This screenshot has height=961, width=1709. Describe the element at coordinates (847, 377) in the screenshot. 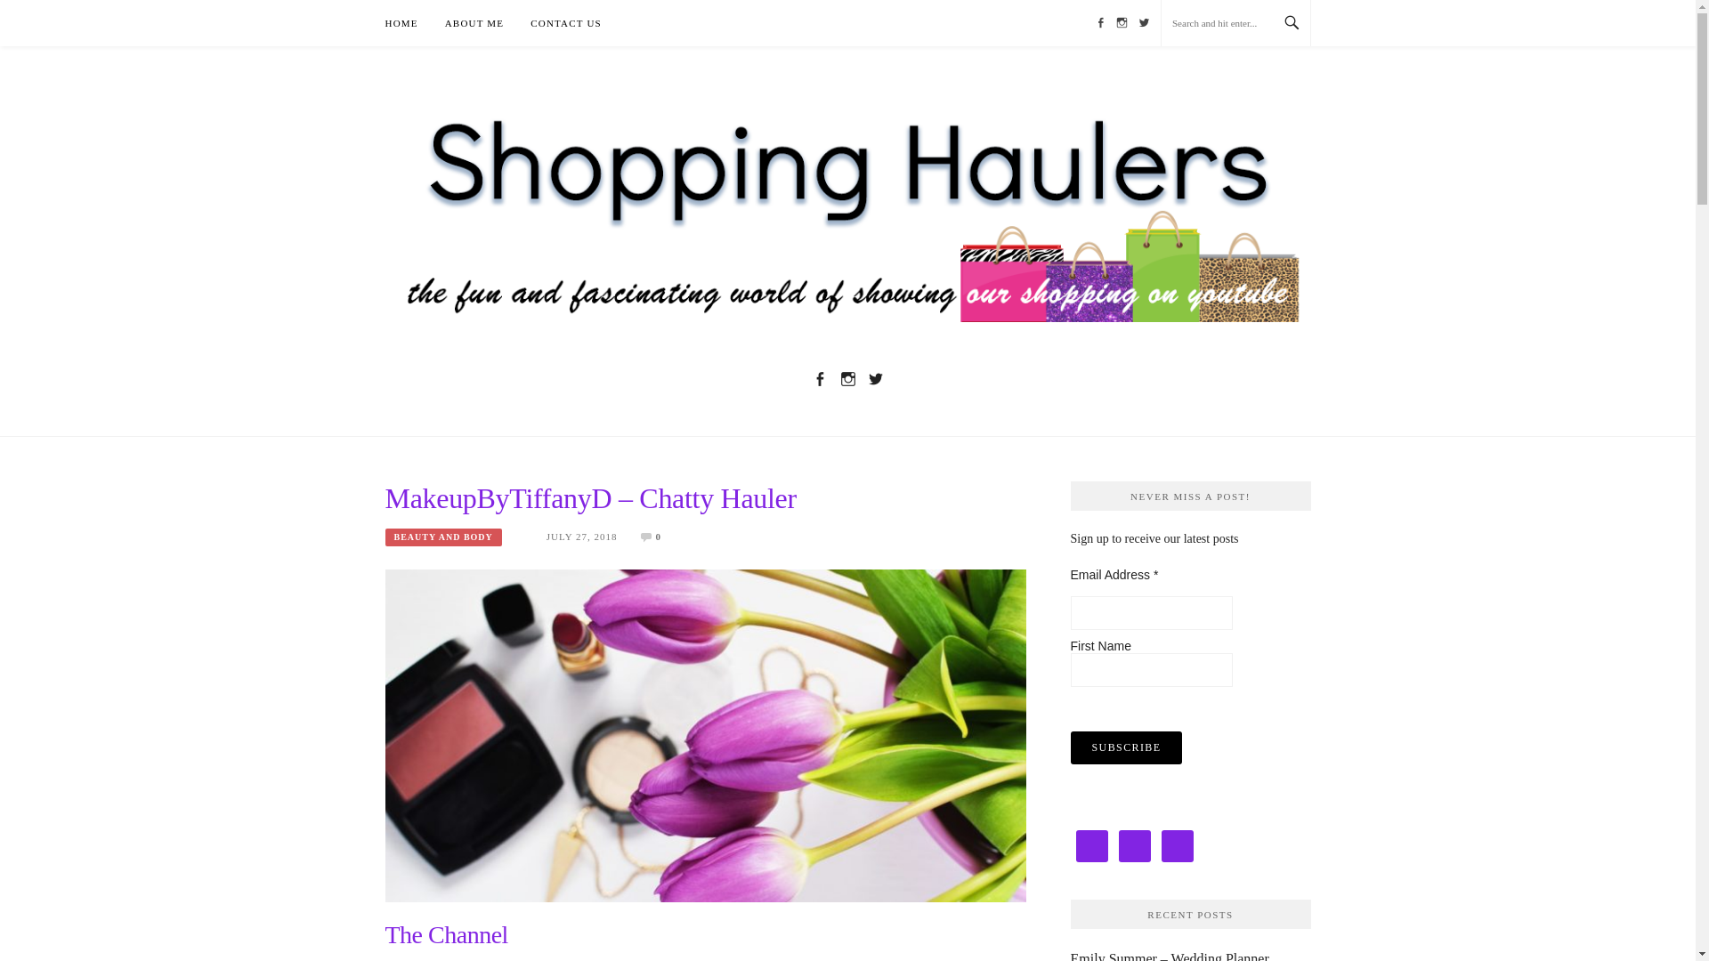

I see `Instagram` at that location.